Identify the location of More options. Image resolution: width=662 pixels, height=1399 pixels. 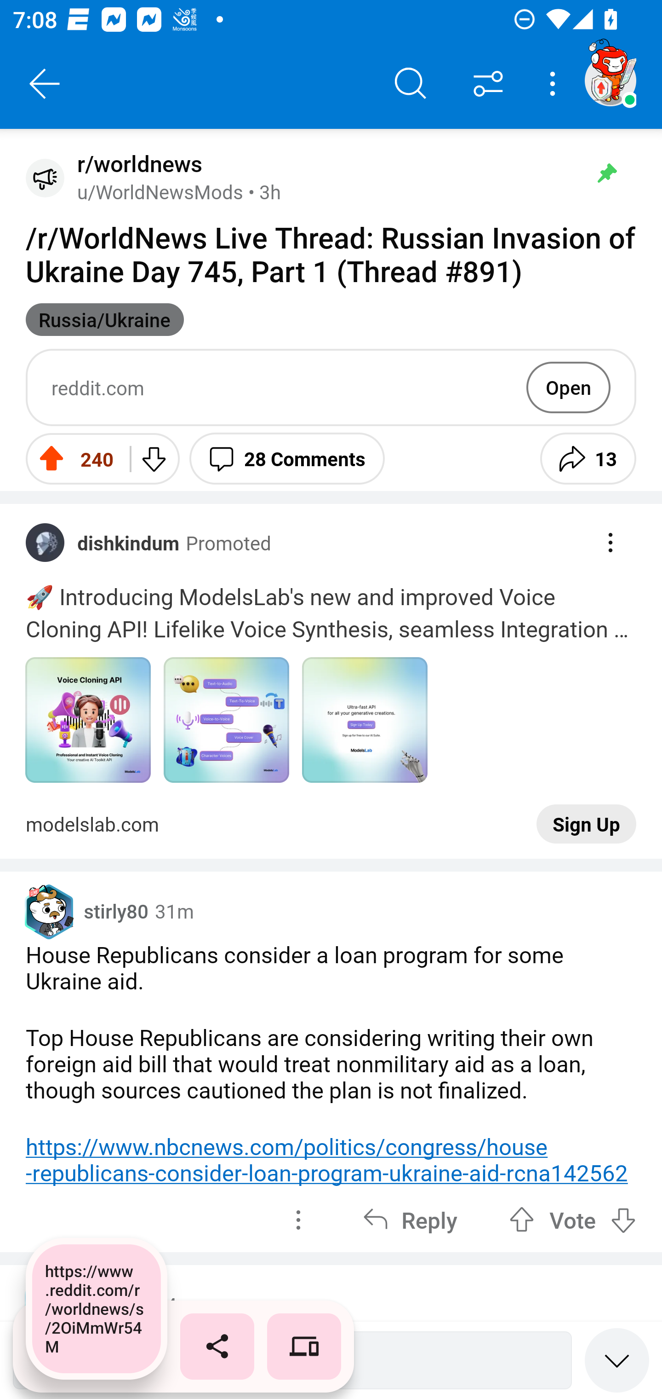
(555, 84).